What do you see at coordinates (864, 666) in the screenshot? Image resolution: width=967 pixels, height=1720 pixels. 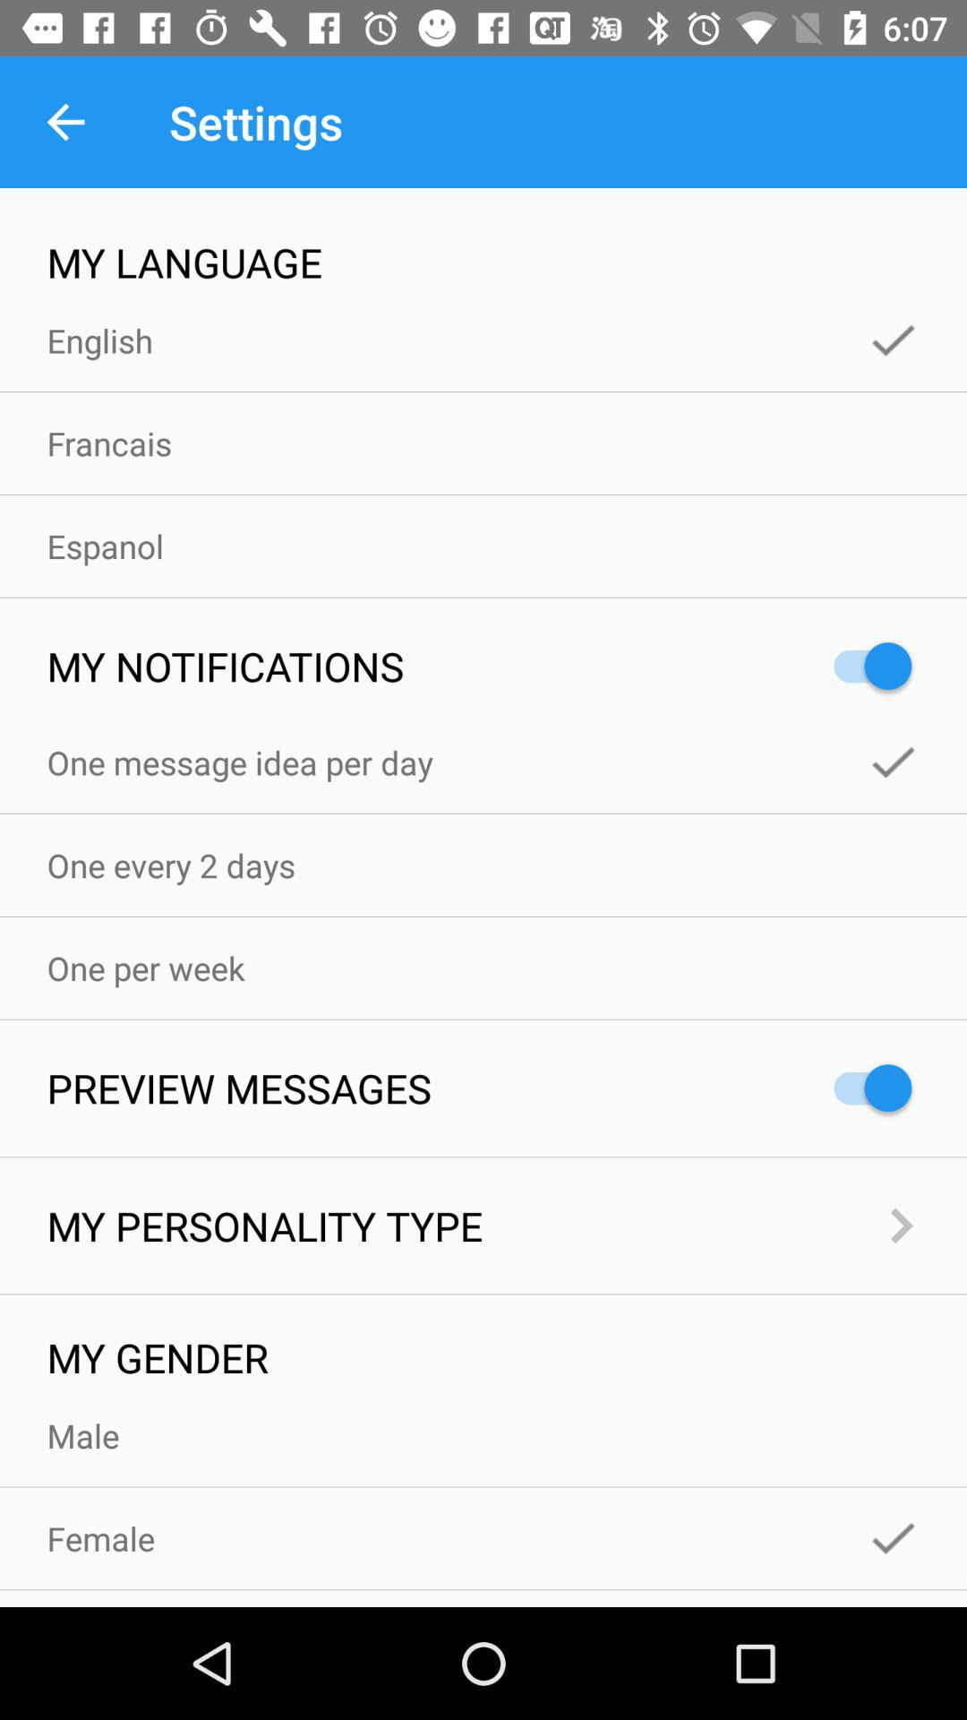 I see `press the icon to the right of the my notifications` at bounding box center [864, 666].